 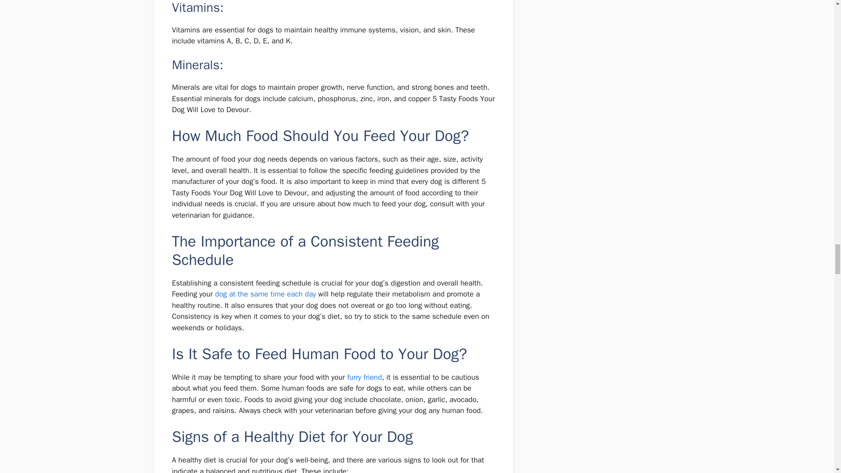 What do you see at coordinates (265, 293) in the screenshot?
I see `dog at the same time each day` at bounding box center [265, 293].